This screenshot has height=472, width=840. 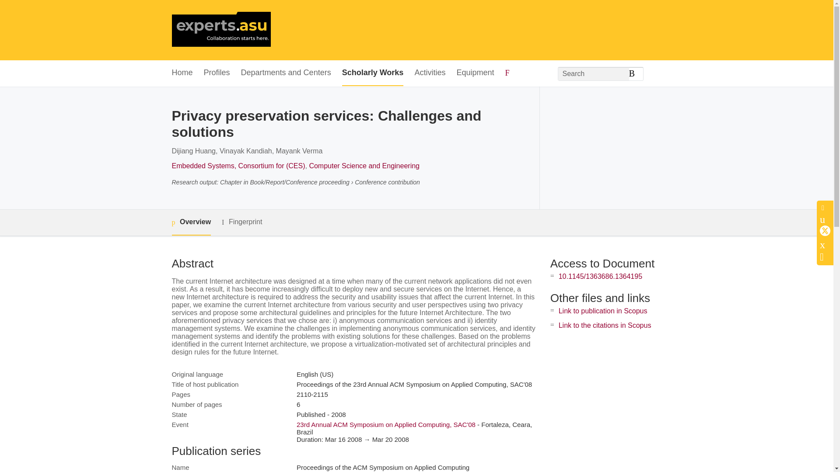 What do you see at coordinates (286, 73) in the screenshot?
I see `Departments and Centers` at bounding box center [286, 73].